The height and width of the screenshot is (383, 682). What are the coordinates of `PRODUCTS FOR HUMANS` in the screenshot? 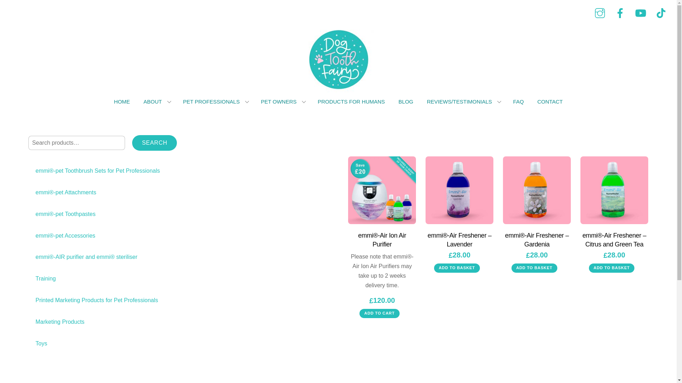 It's located at (351, 101).